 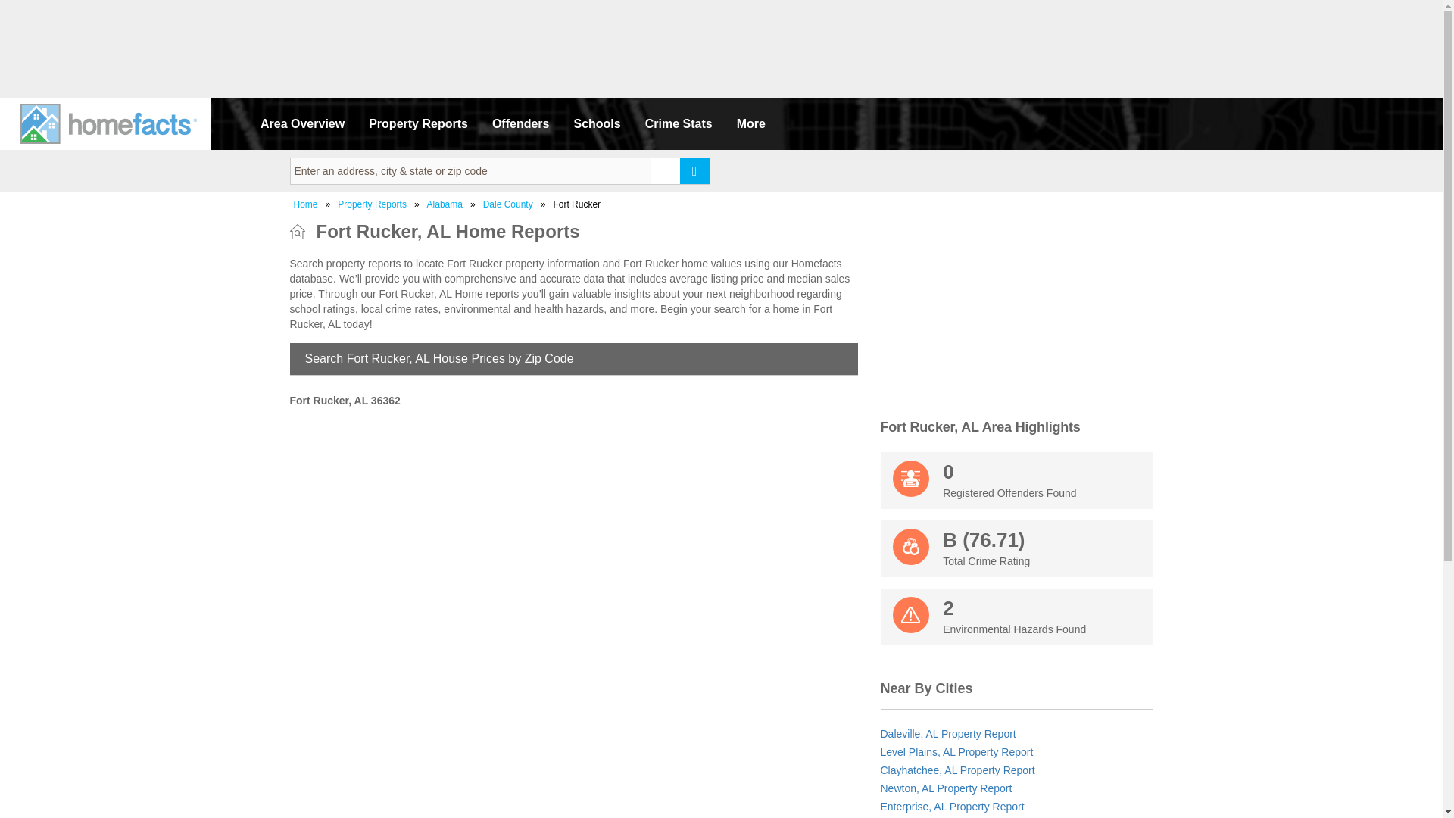 What do you see at coordinates (302, 123) in the screenshot?
I see `Area Overview` at bounding box center [302, 123].